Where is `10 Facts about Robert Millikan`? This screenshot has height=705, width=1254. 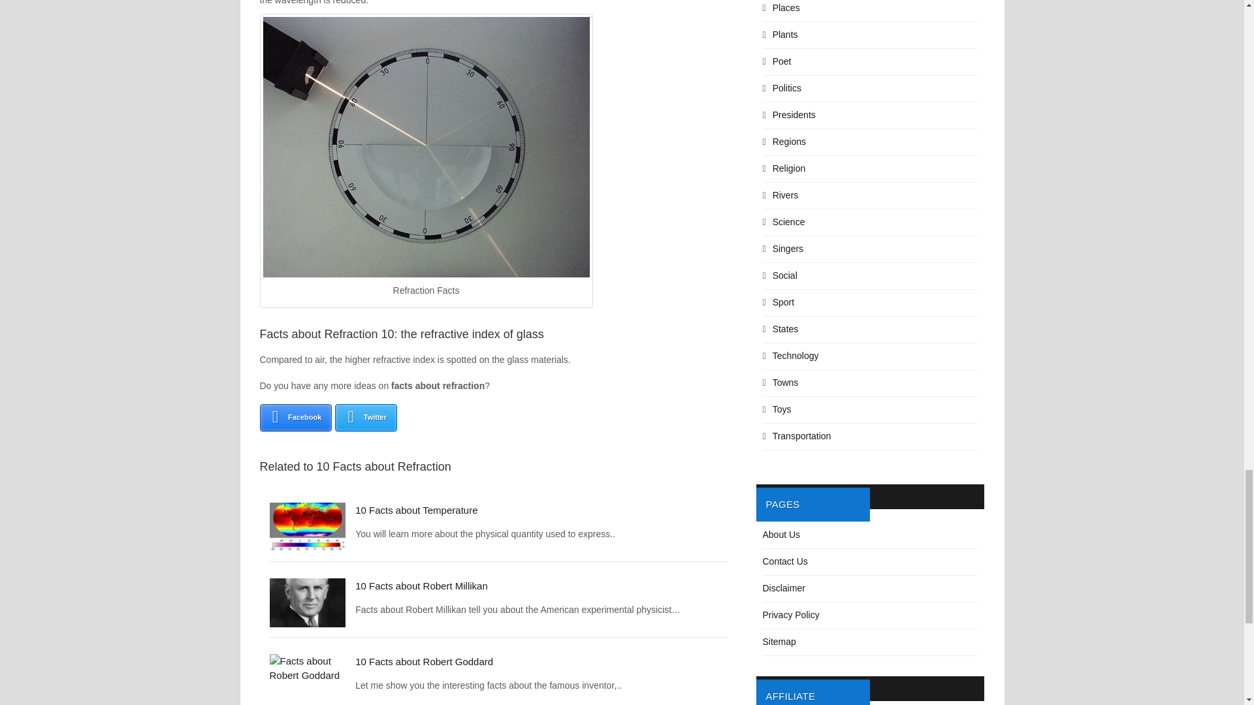
10 Facts about Robert Millikan is located at coordinates (421, 586).